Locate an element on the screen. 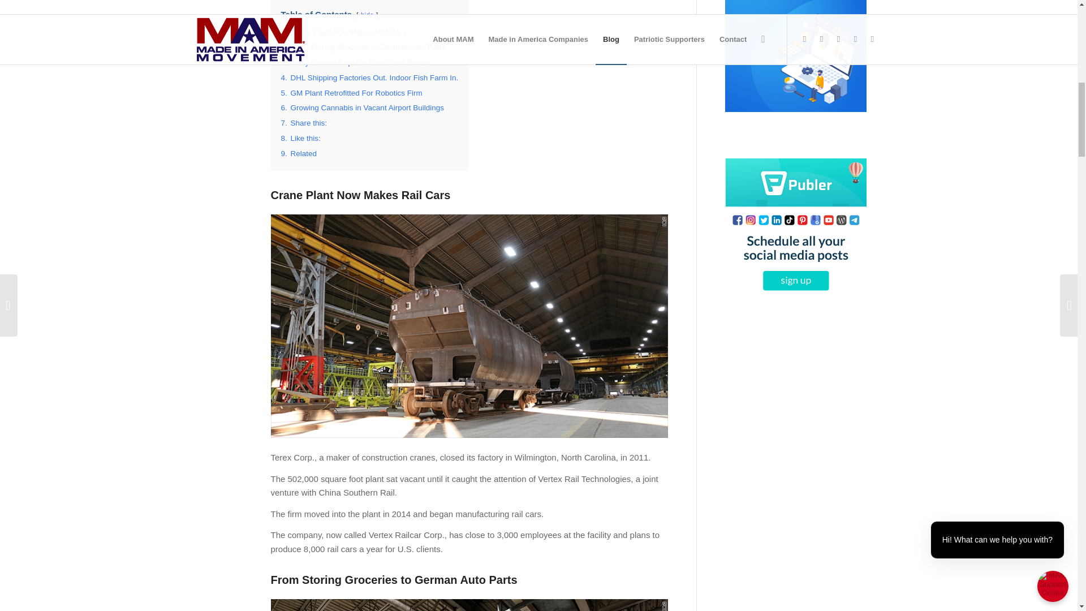 The height and width of the screenshot is (611, 1086). 4. DHL Shipping Factories Out. Indoor Fish Farm In. is located at coordinates (369, 77).